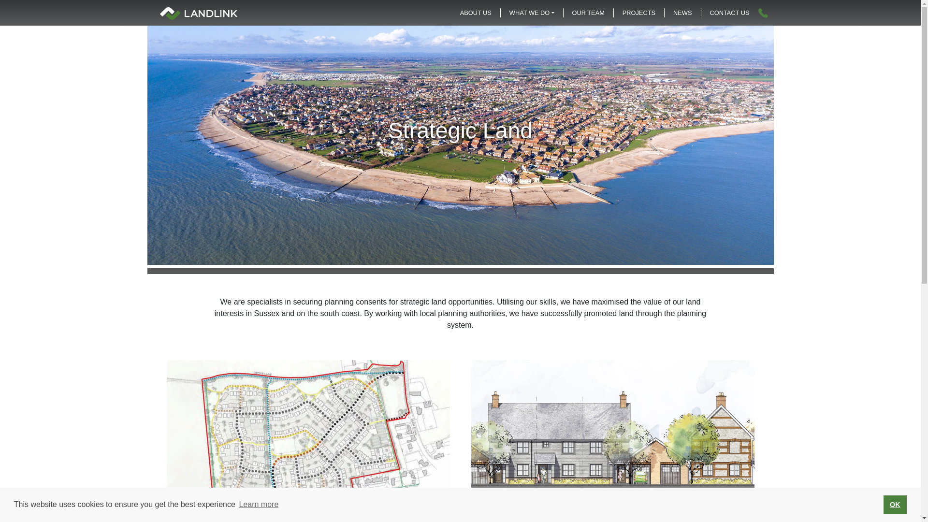 The image size is (928, 522). I want to click on CONTACT US, so click(729, 13).